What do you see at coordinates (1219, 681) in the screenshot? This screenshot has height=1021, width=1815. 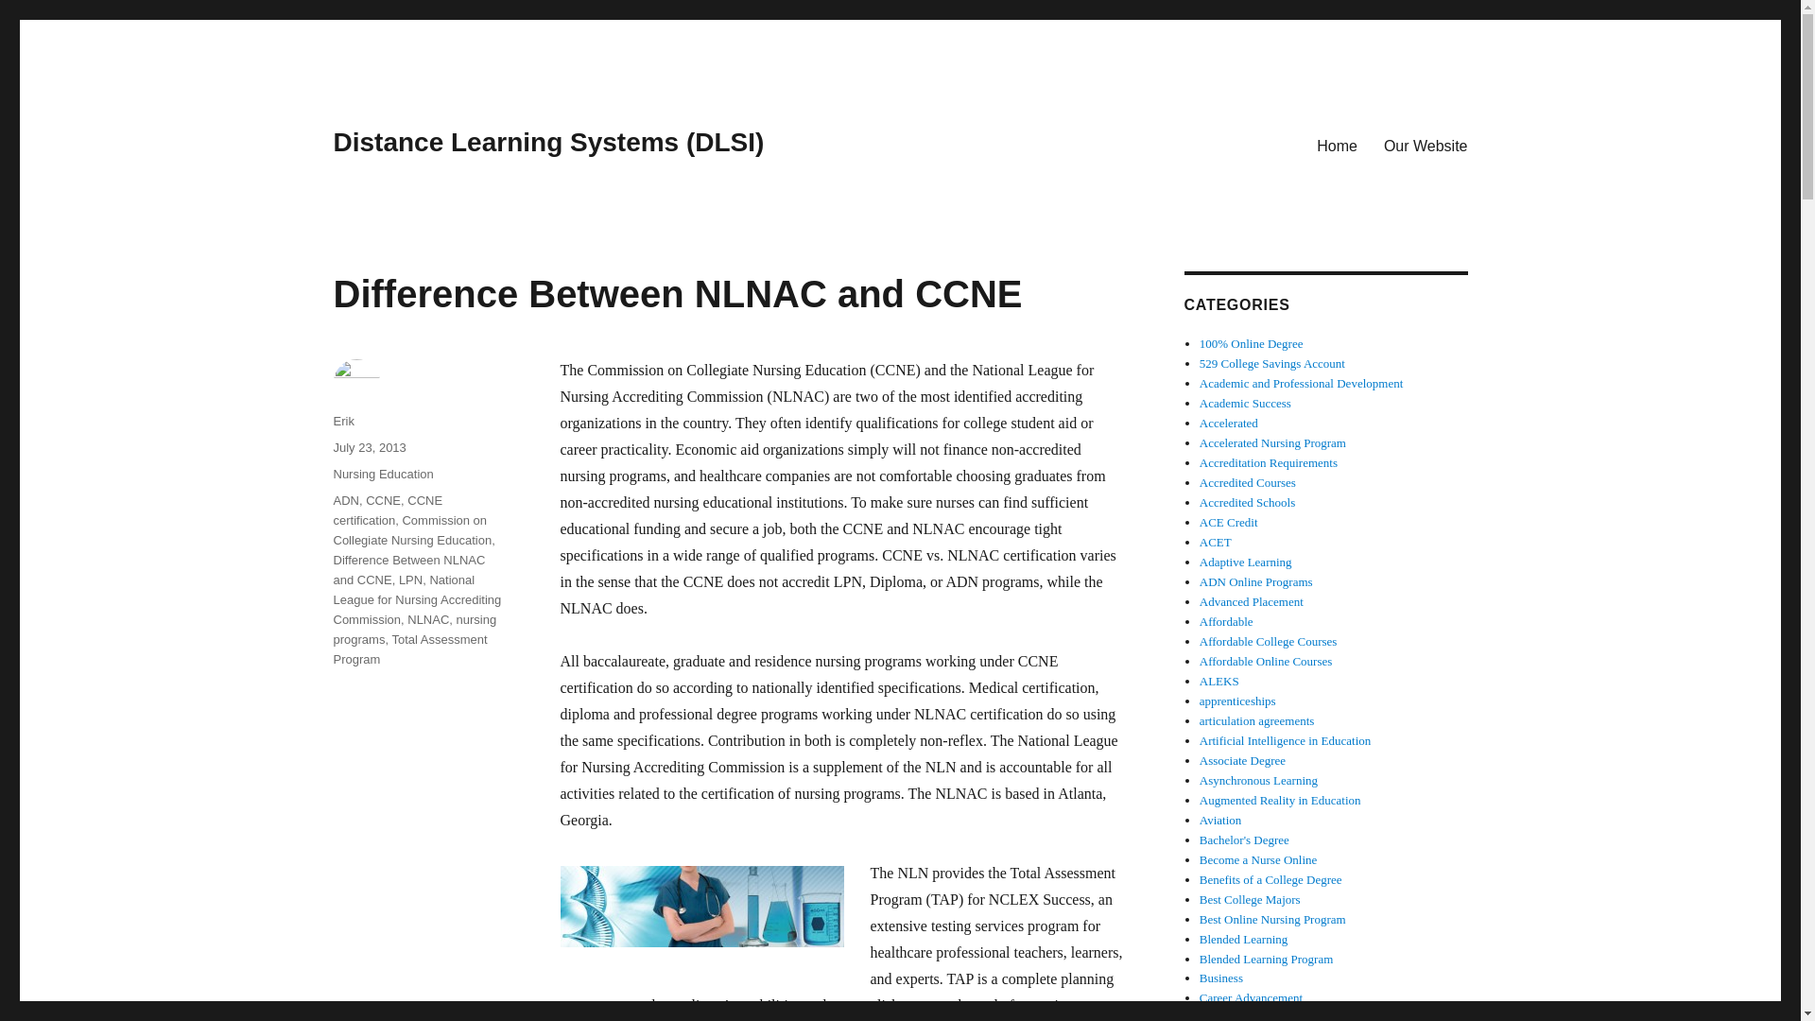 I see `ALEKS` at bounding box center [1219, 681].